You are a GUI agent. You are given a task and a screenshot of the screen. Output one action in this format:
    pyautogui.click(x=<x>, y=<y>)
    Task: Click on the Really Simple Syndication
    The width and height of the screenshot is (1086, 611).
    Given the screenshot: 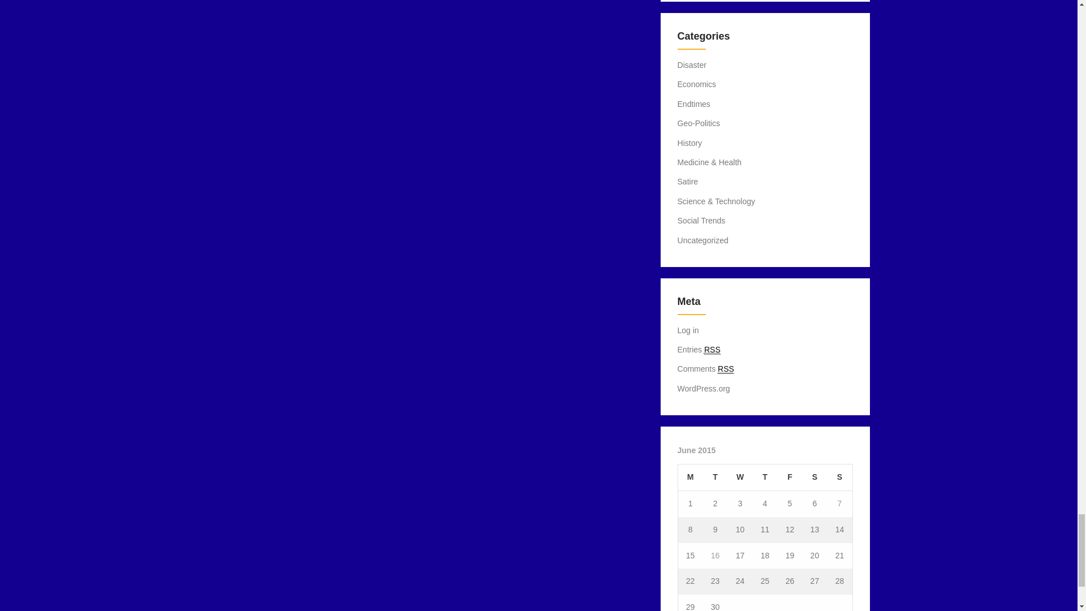 What is the action you would take?
    pyautogui.click(x=712, y=350)
    